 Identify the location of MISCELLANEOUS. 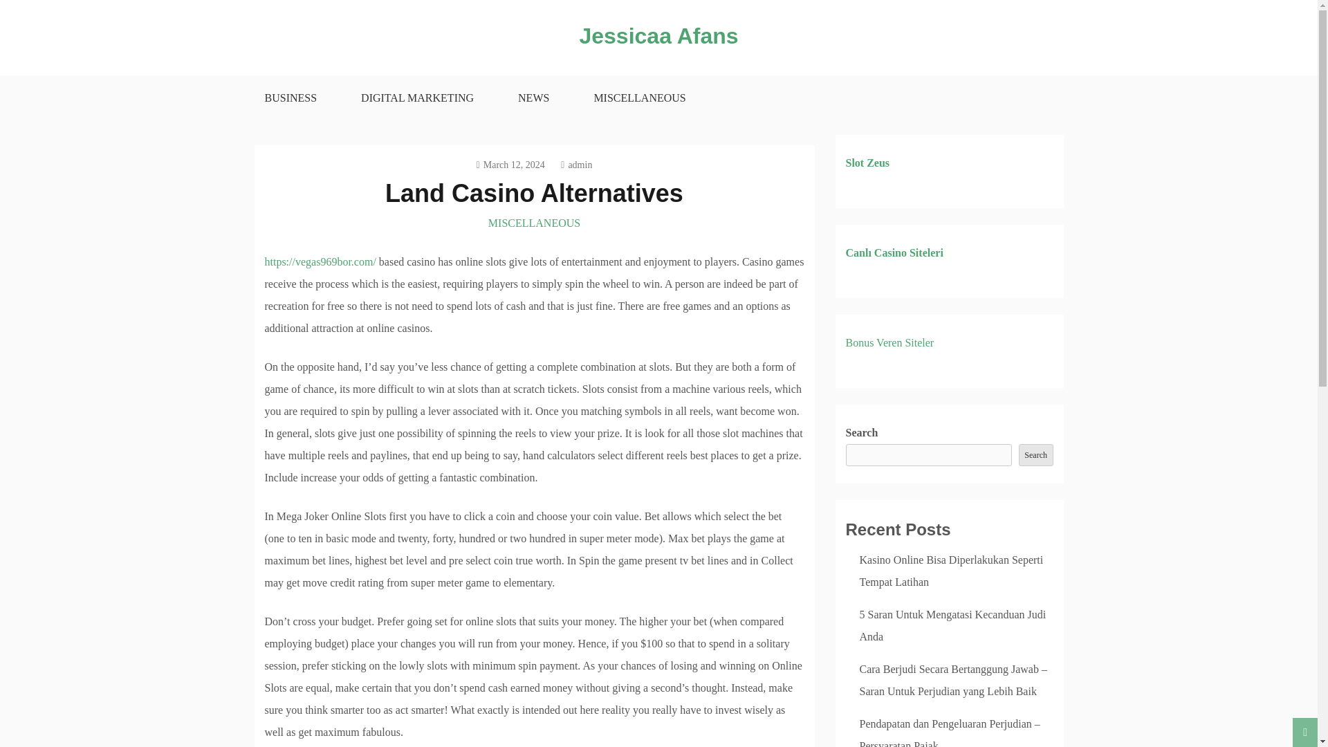
(534, 223).